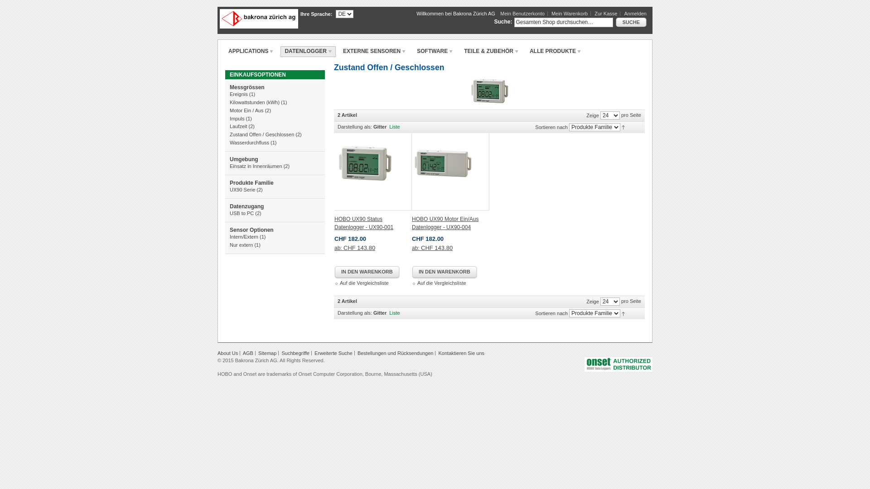 The image size is (870, 489). Describe the element at coordinates (635, 14) in the screenshot. I see `Anmelden` at that location.